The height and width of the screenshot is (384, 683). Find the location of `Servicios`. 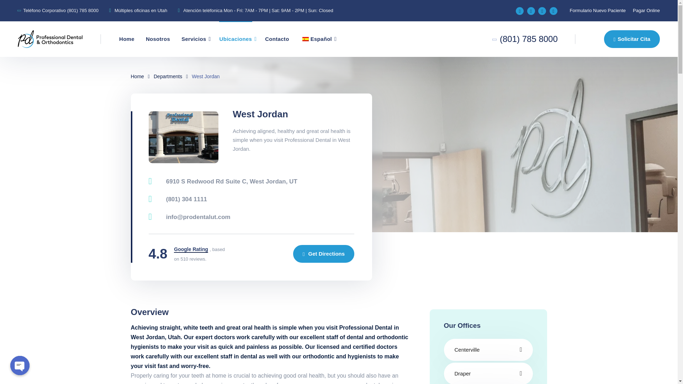

Servicios is located at coordinates (194, 39).